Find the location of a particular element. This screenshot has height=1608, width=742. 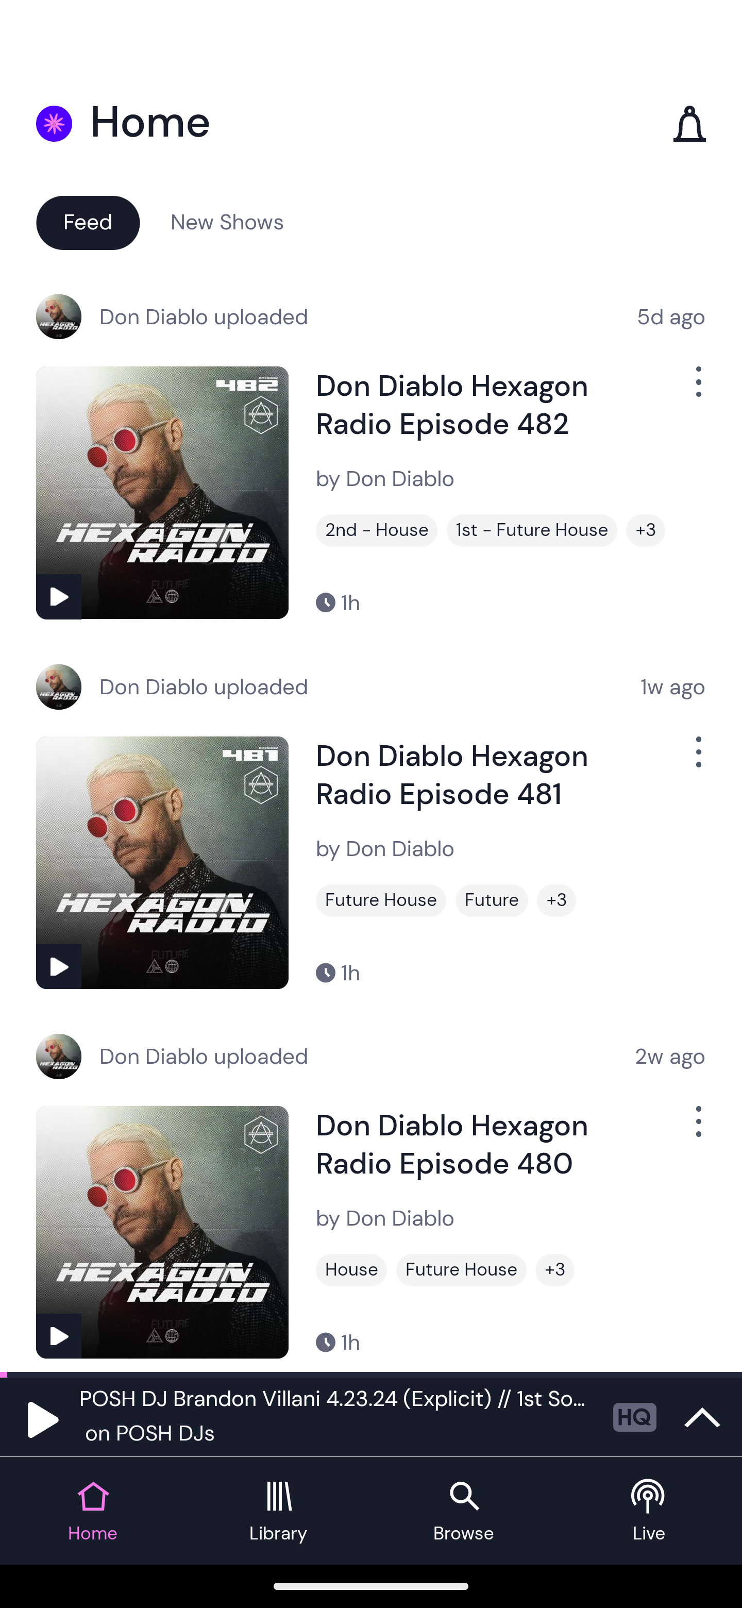

Future is located at coordinates (492, 900).